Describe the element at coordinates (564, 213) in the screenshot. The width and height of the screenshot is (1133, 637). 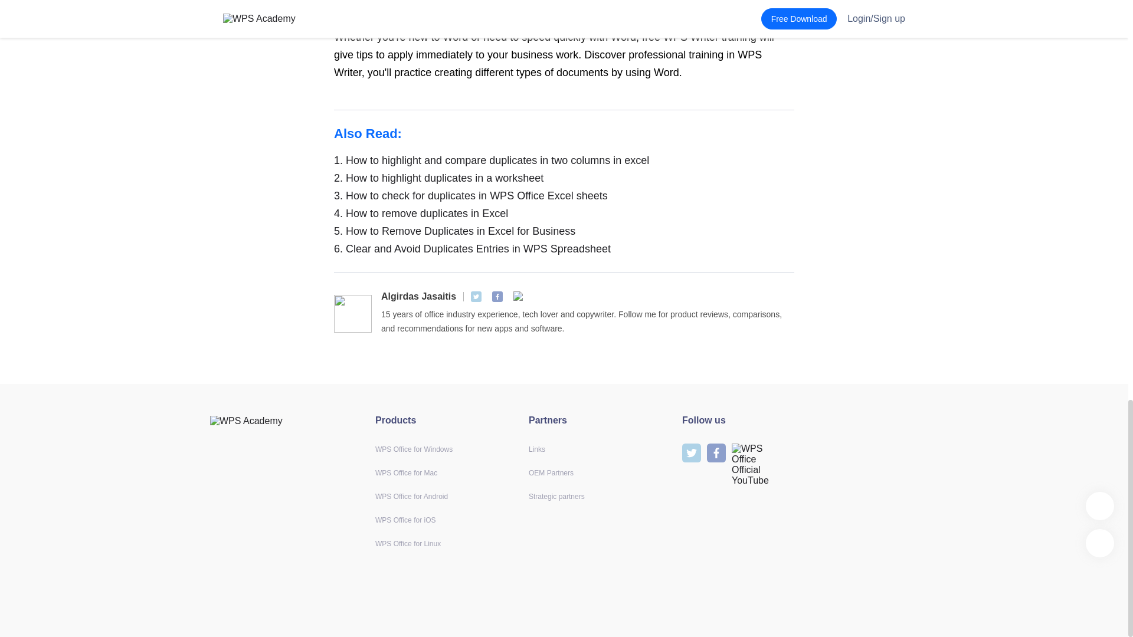
I see `4. How to remove duplicates in Excel` at that location.